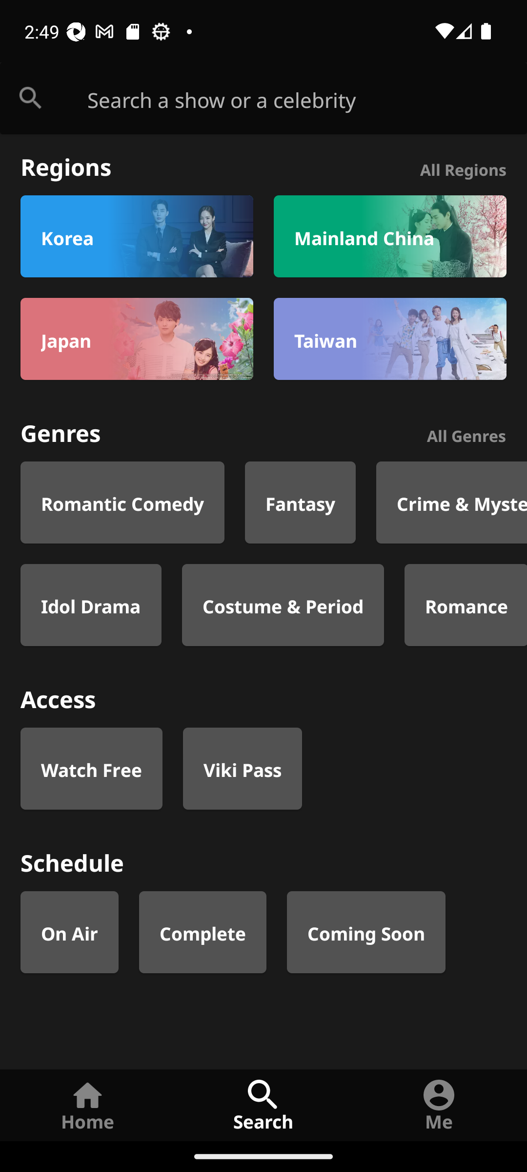  Describe the element at coordinates (69, 932) in the screenshot. I see `filter_schedule_on_air On Air` at that location.